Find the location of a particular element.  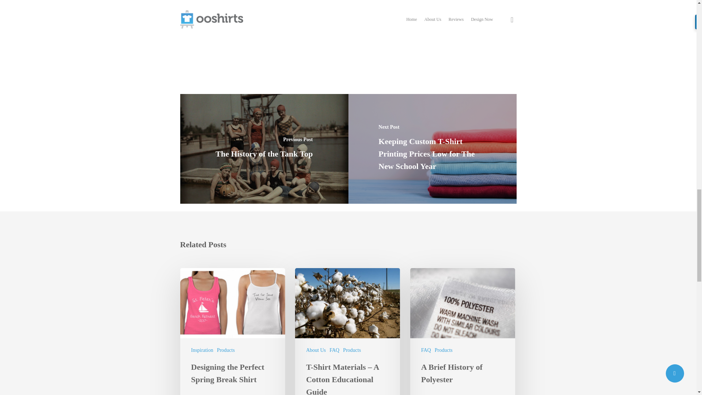

About Us is located at coordinates (316, 350).